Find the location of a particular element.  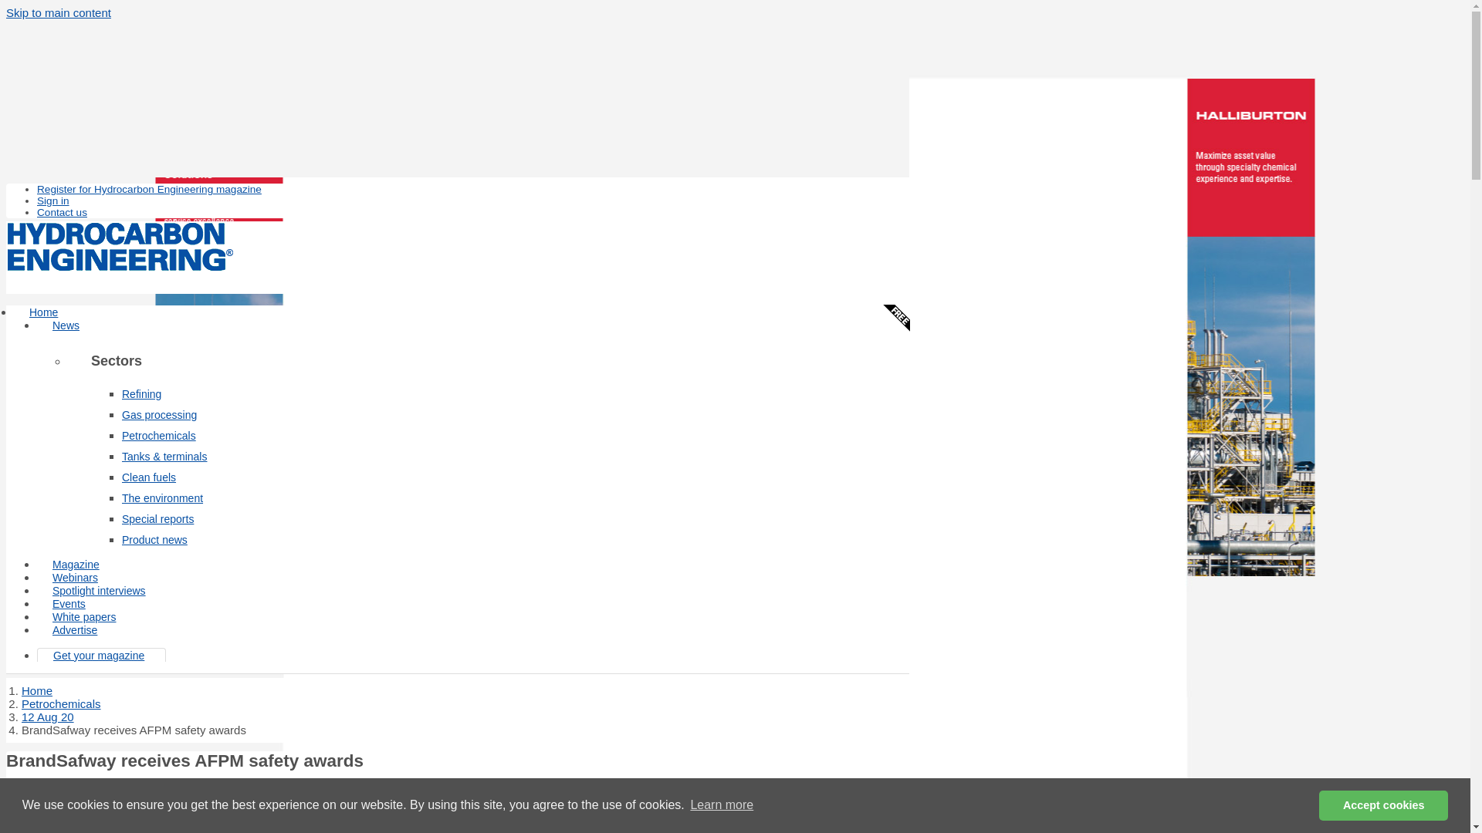

Gas processing is located at coordinates (159, 415).